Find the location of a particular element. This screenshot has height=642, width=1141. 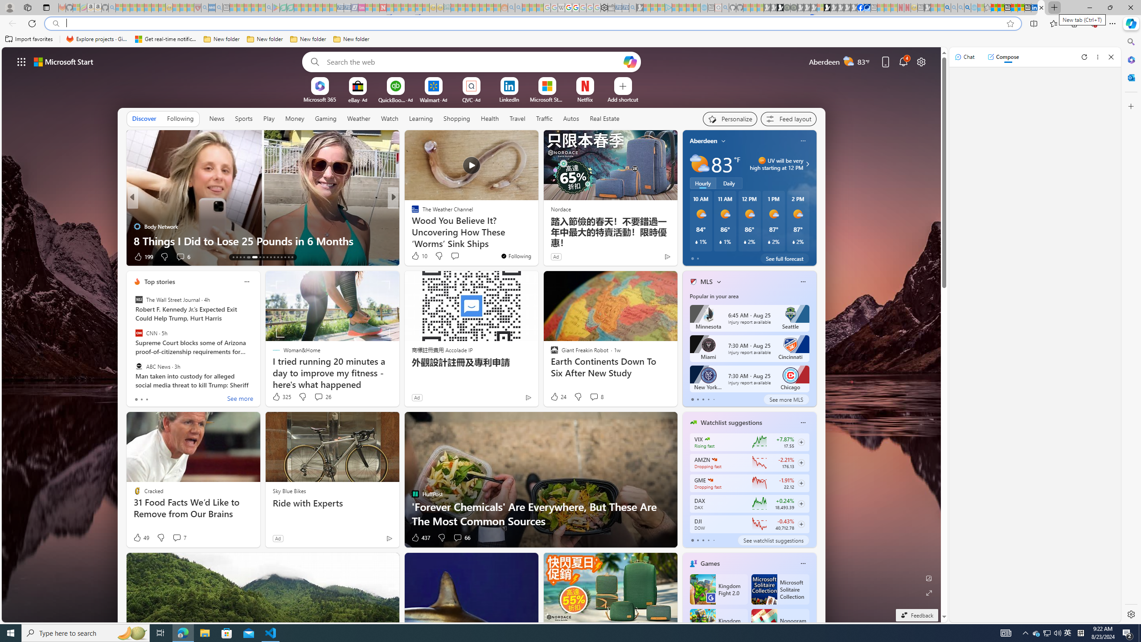

Learning is located at coordinates (420, 118).